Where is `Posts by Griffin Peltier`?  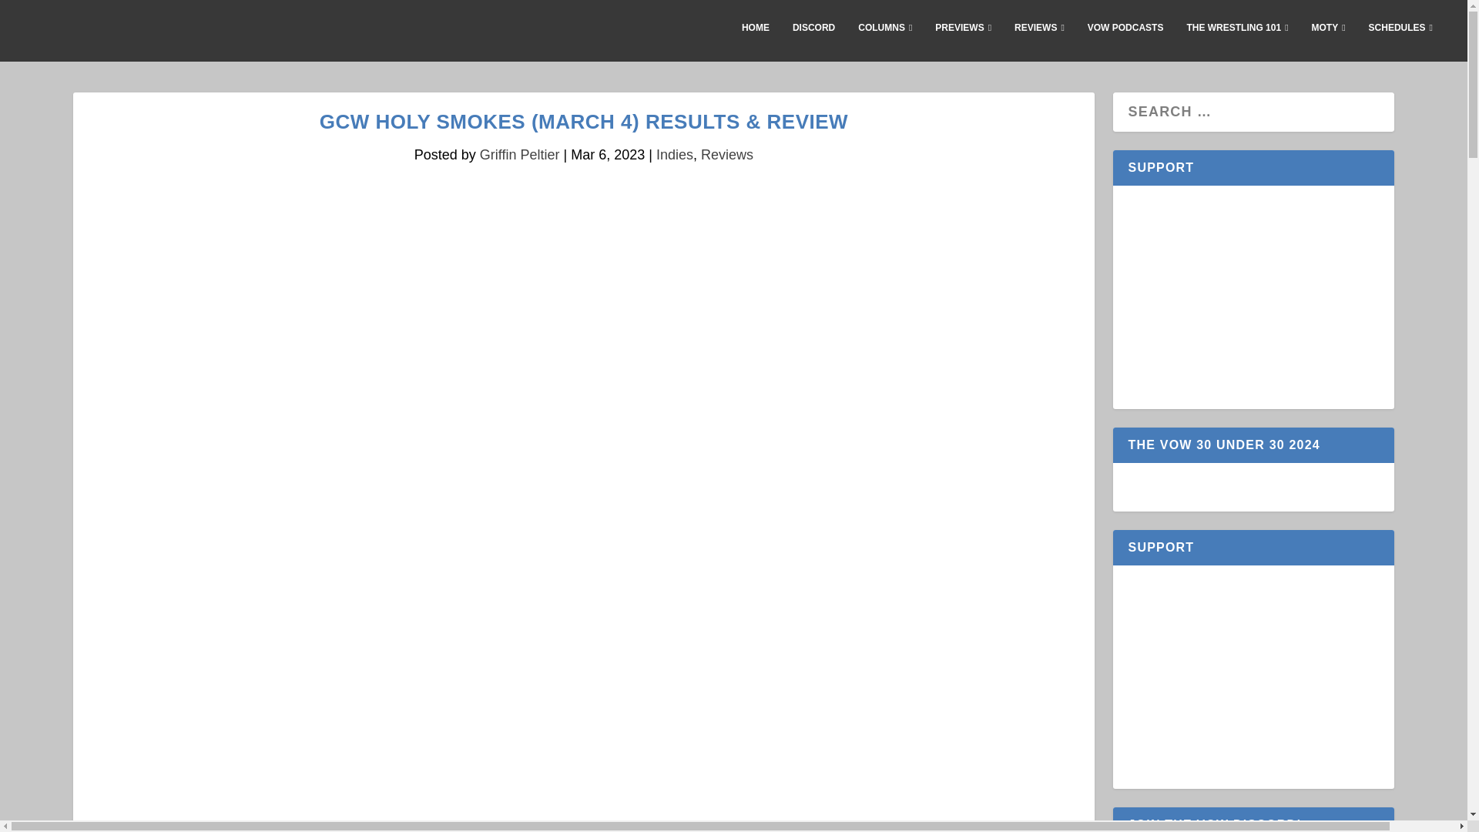
Posts by Griffin Peltier is located at coordinates (519, 154).